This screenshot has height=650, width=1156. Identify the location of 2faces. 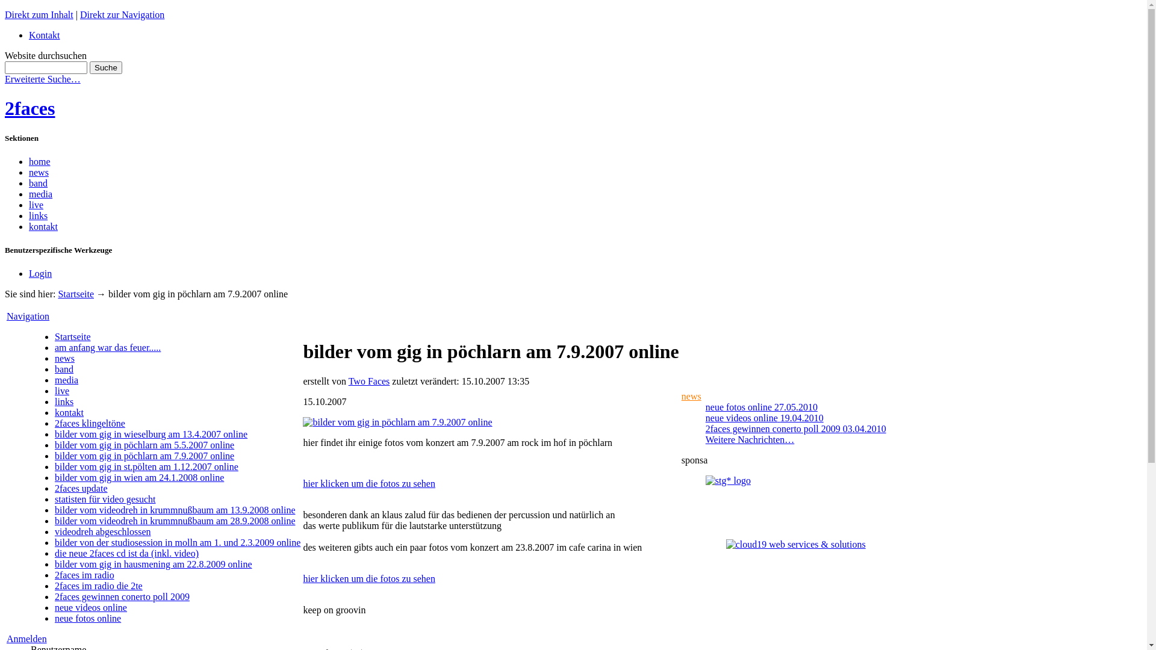
(30, 108).